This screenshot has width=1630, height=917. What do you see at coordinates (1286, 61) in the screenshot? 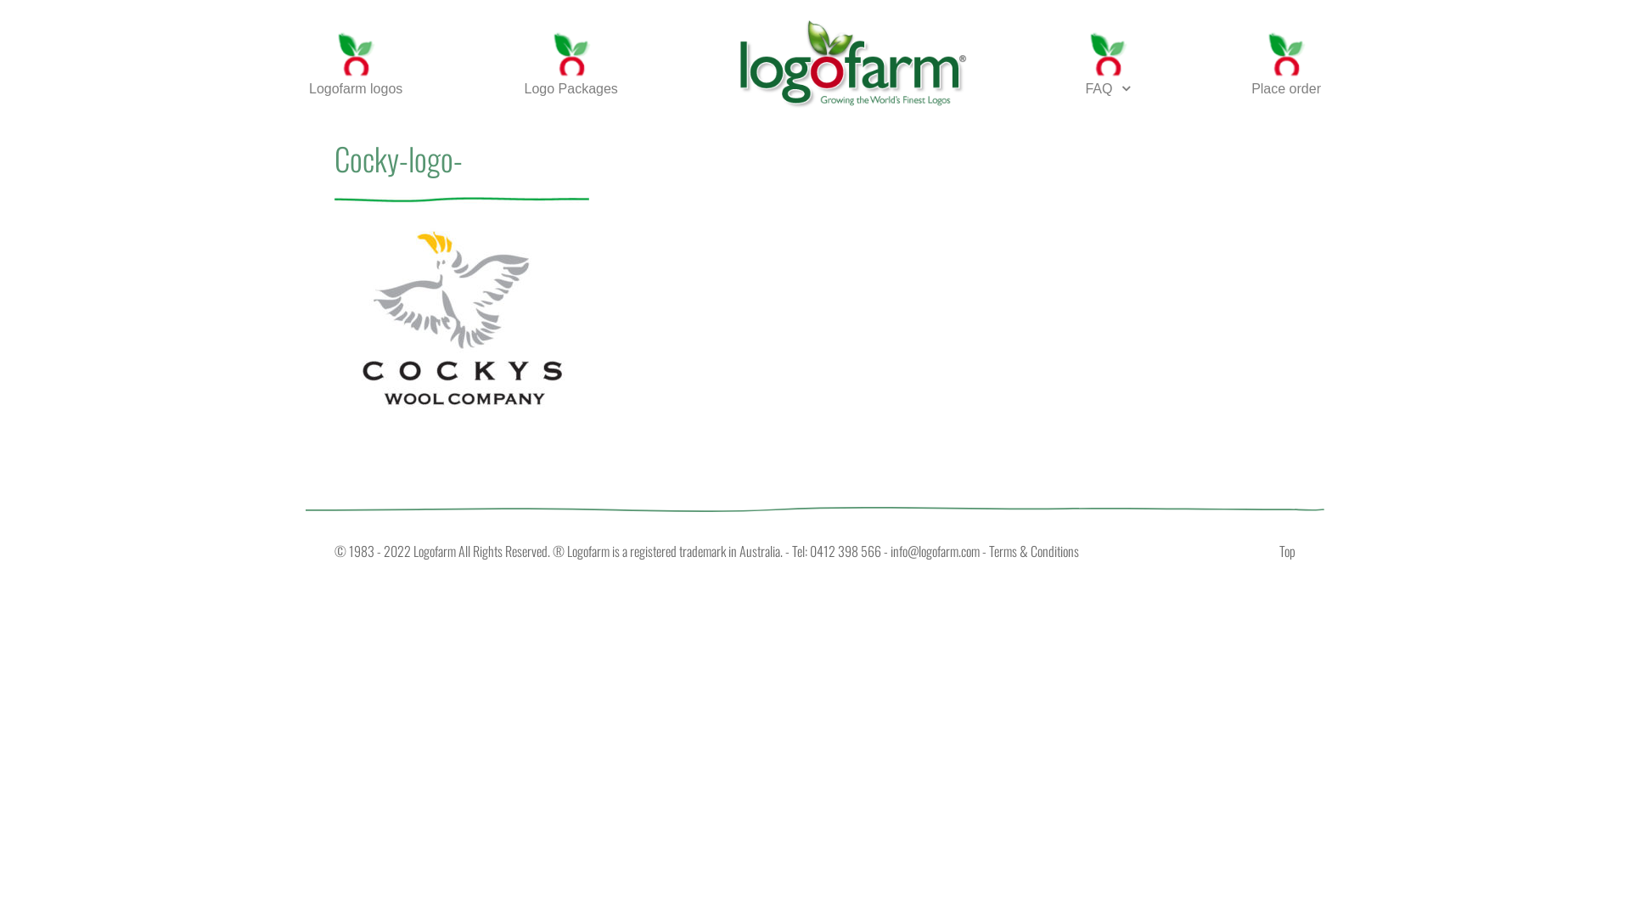
I see `Place order` at bounding box center [1286, 61].